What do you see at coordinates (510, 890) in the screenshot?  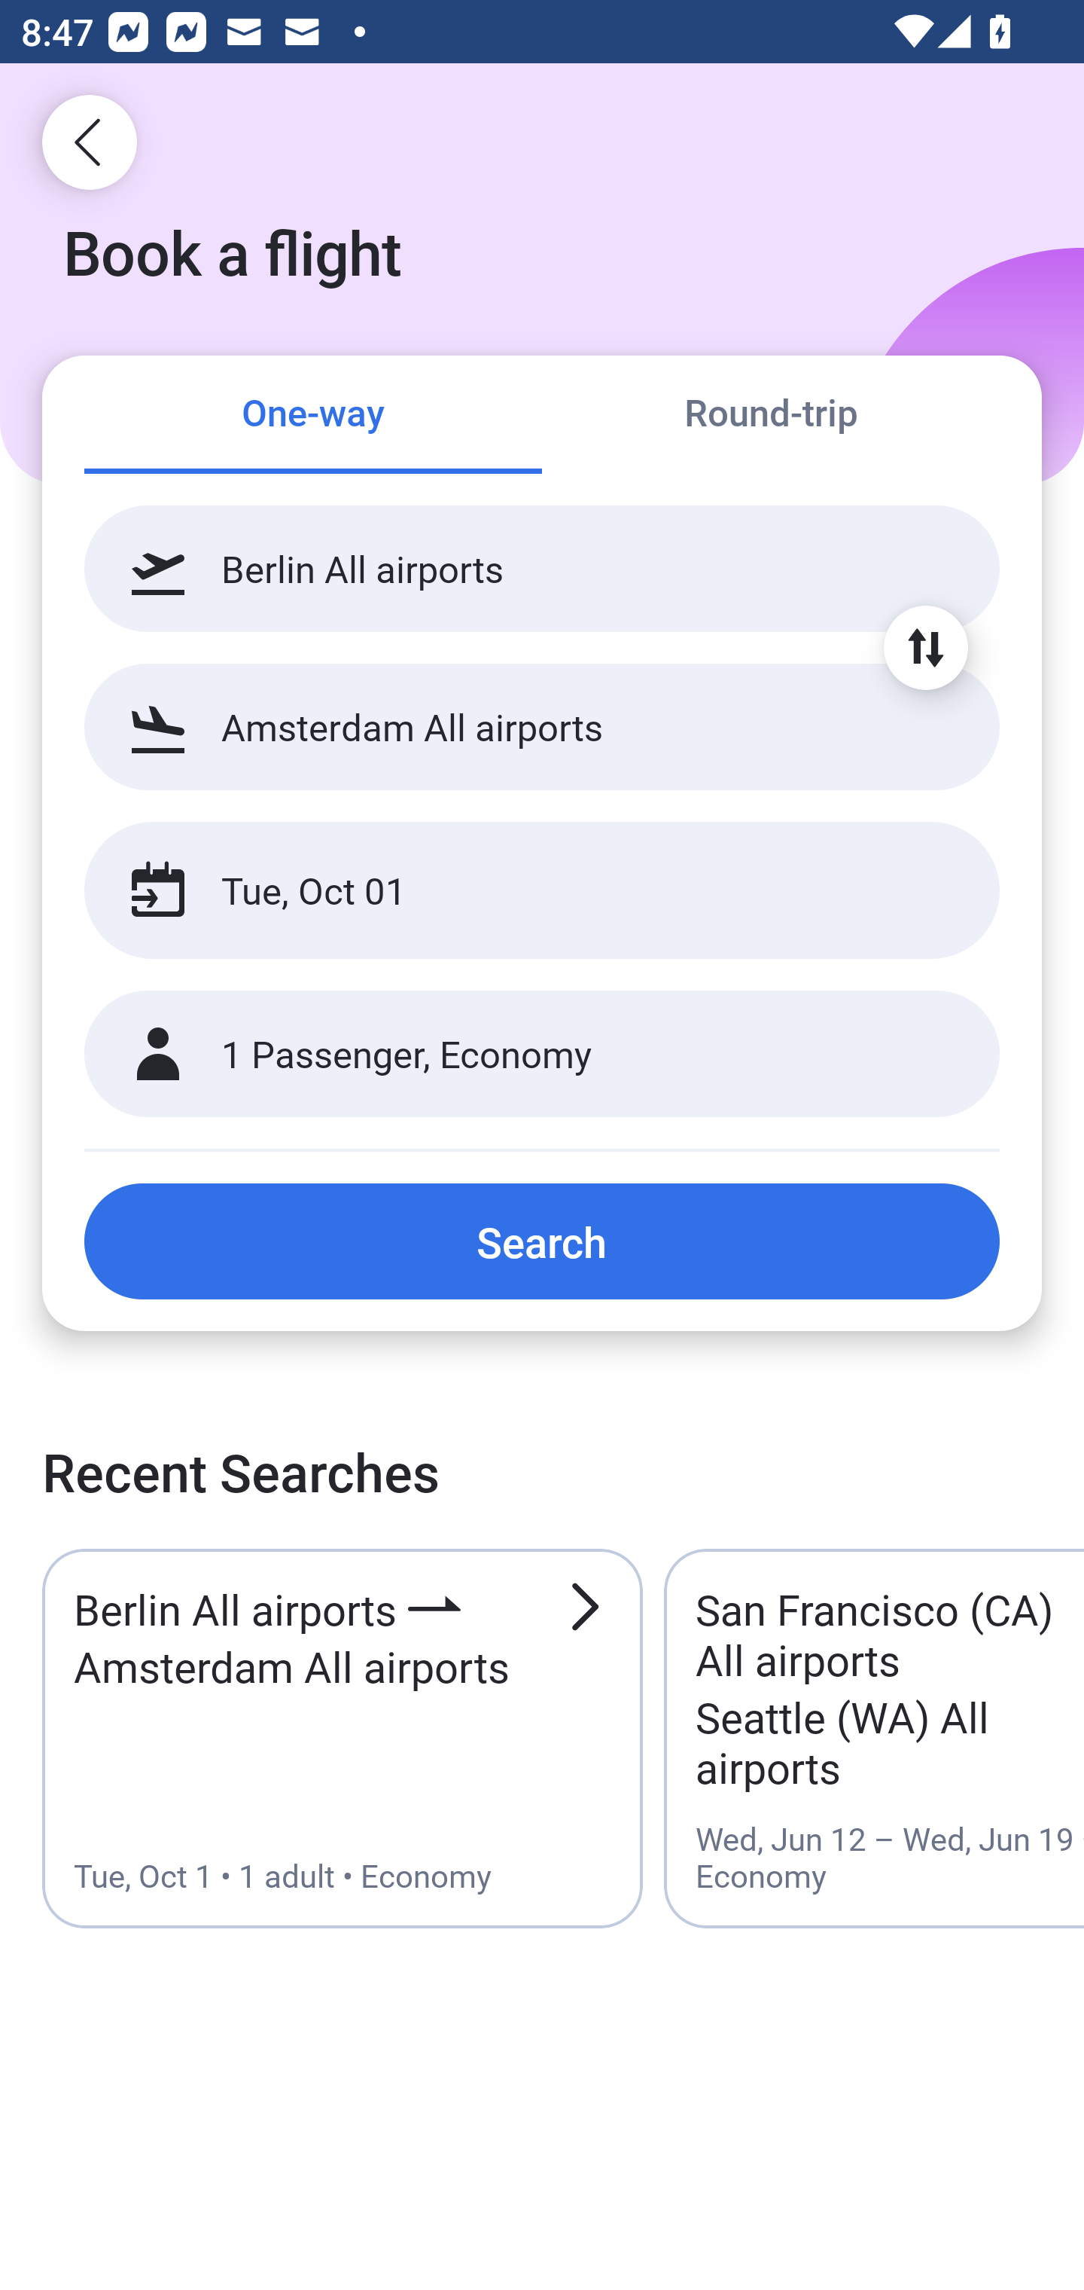 I see `Tue, Oct 01` at bounding box center [510, 890].